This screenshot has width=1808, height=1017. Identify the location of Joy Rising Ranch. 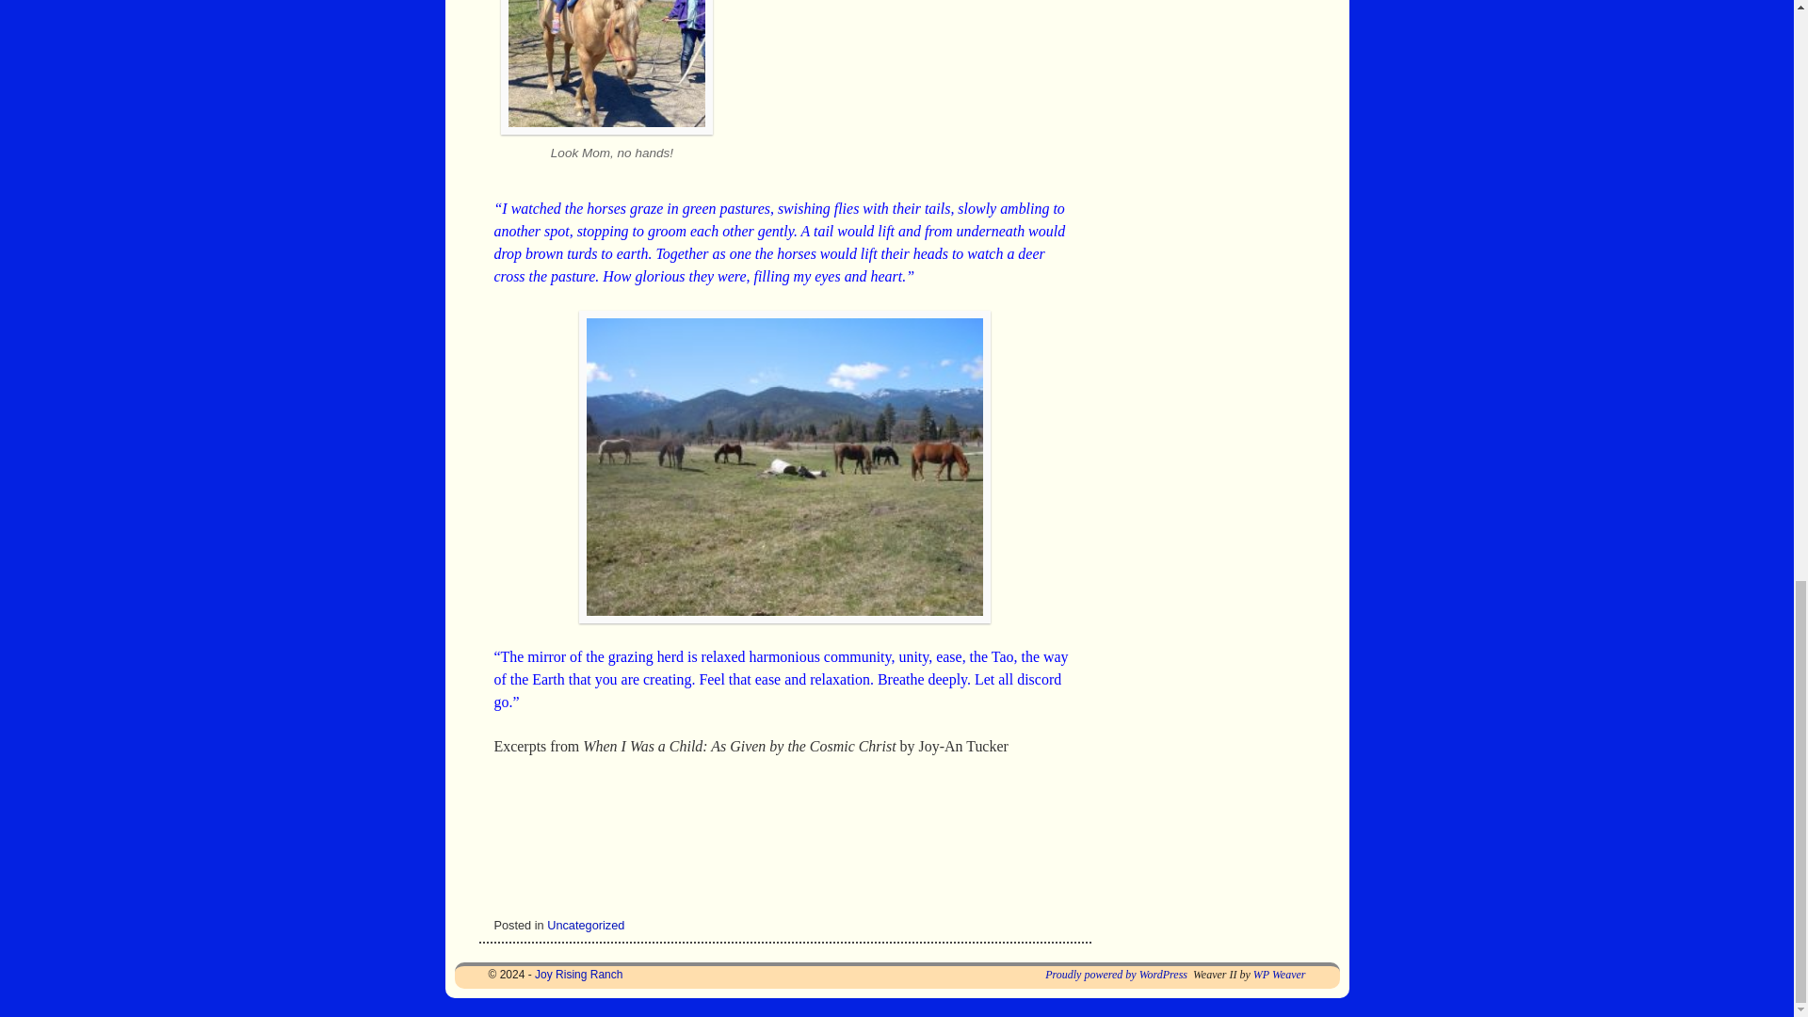
(578, 975).